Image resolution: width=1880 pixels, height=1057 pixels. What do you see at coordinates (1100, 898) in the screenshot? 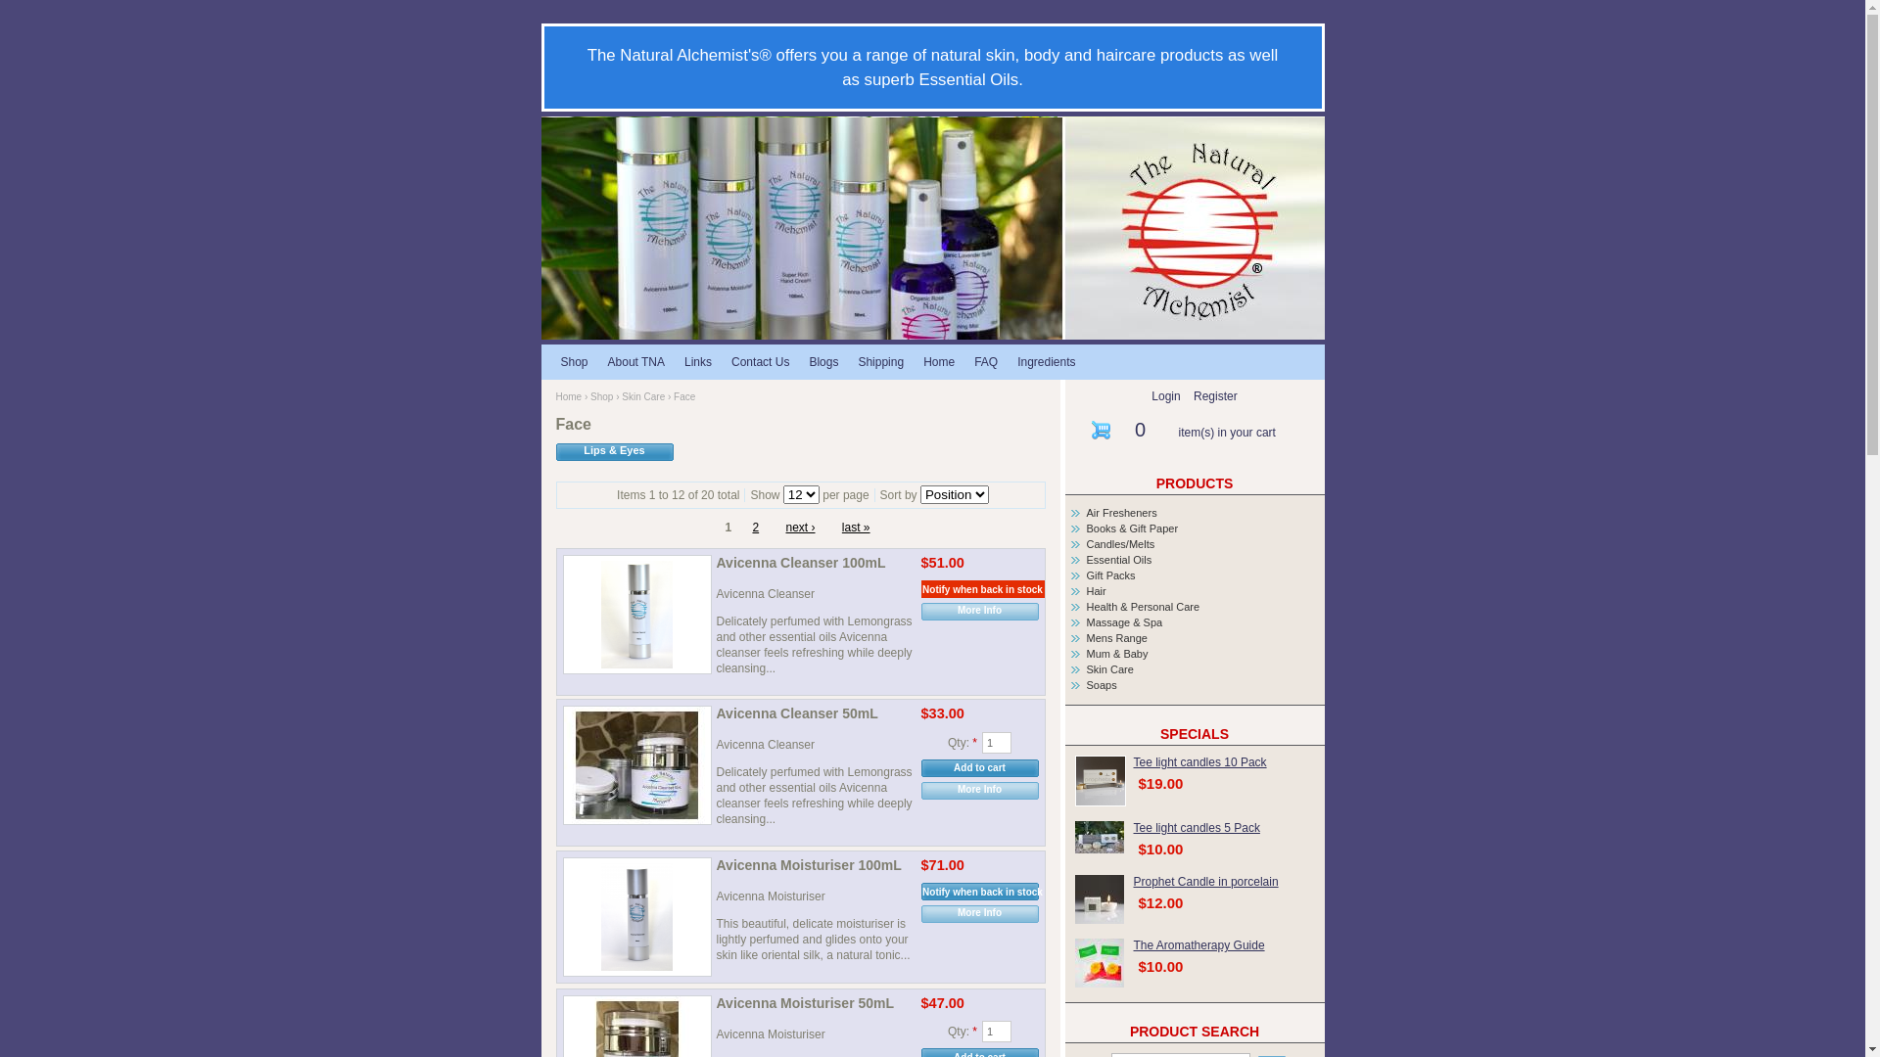
I see `Prophet Candle` at bounding box center [1100, 898].